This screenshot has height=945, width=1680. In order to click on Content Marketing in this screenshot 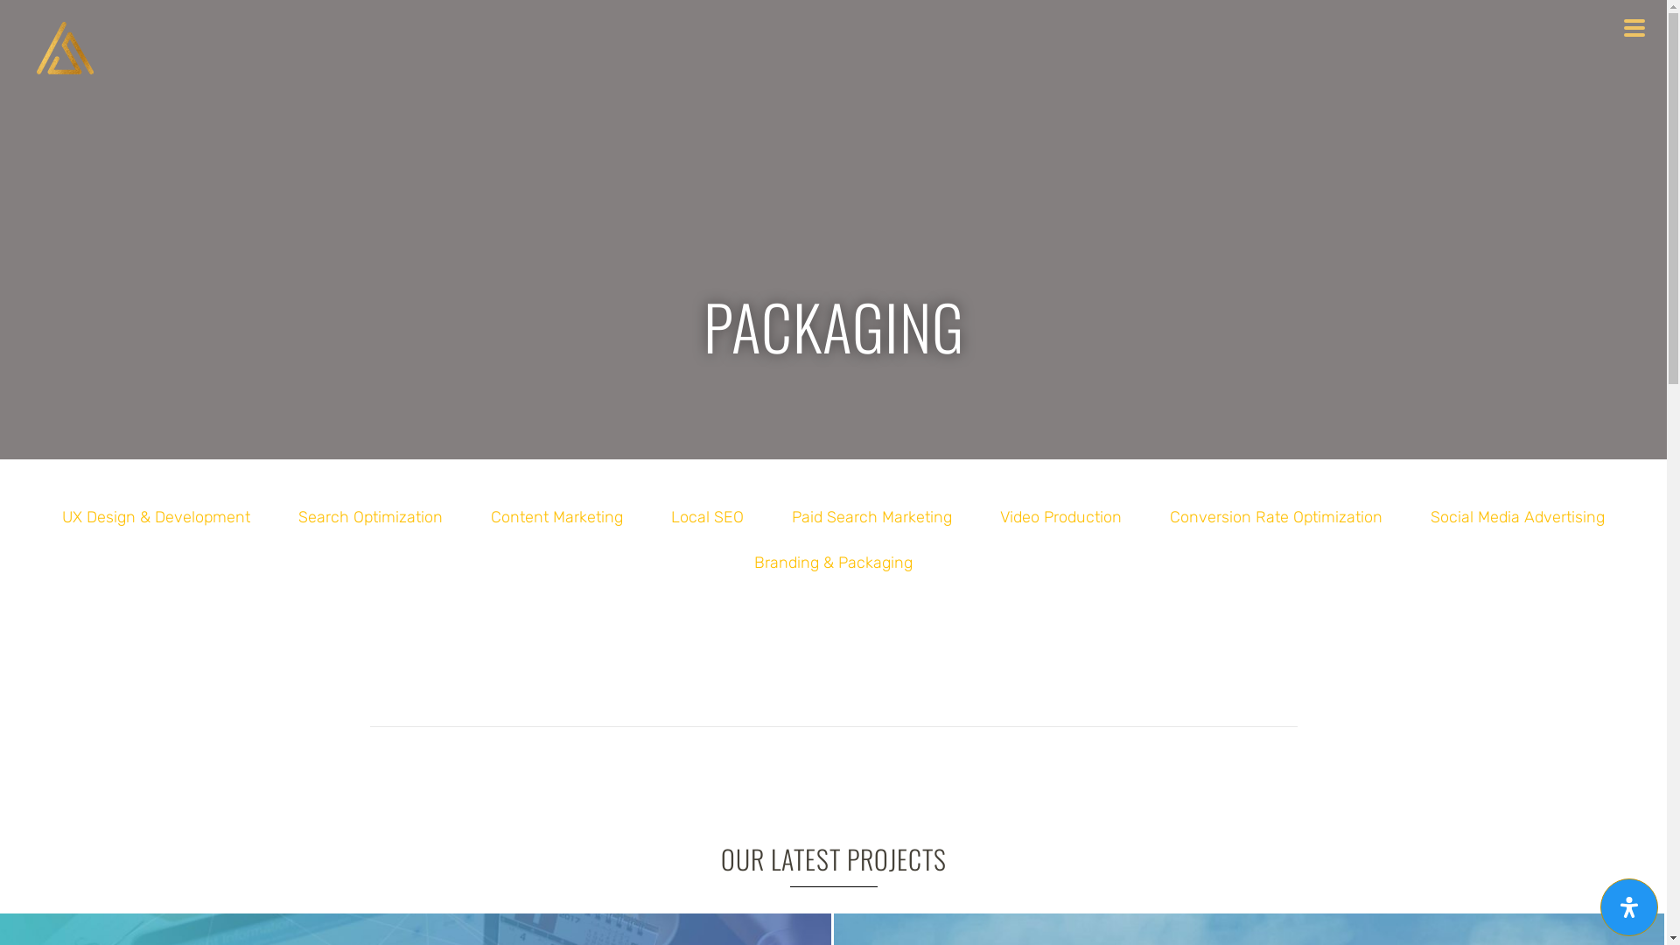, I will do `click(556, 517)`.